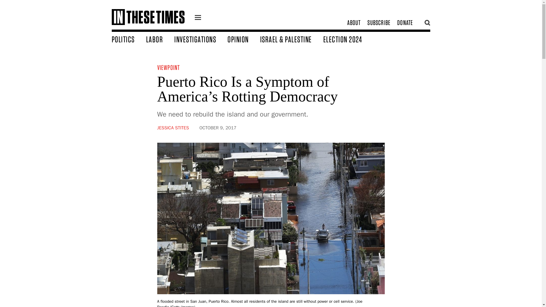 The height and width of the screenshot is (307, 546). I want to click on VIEWPOINT, so click(168, 67).